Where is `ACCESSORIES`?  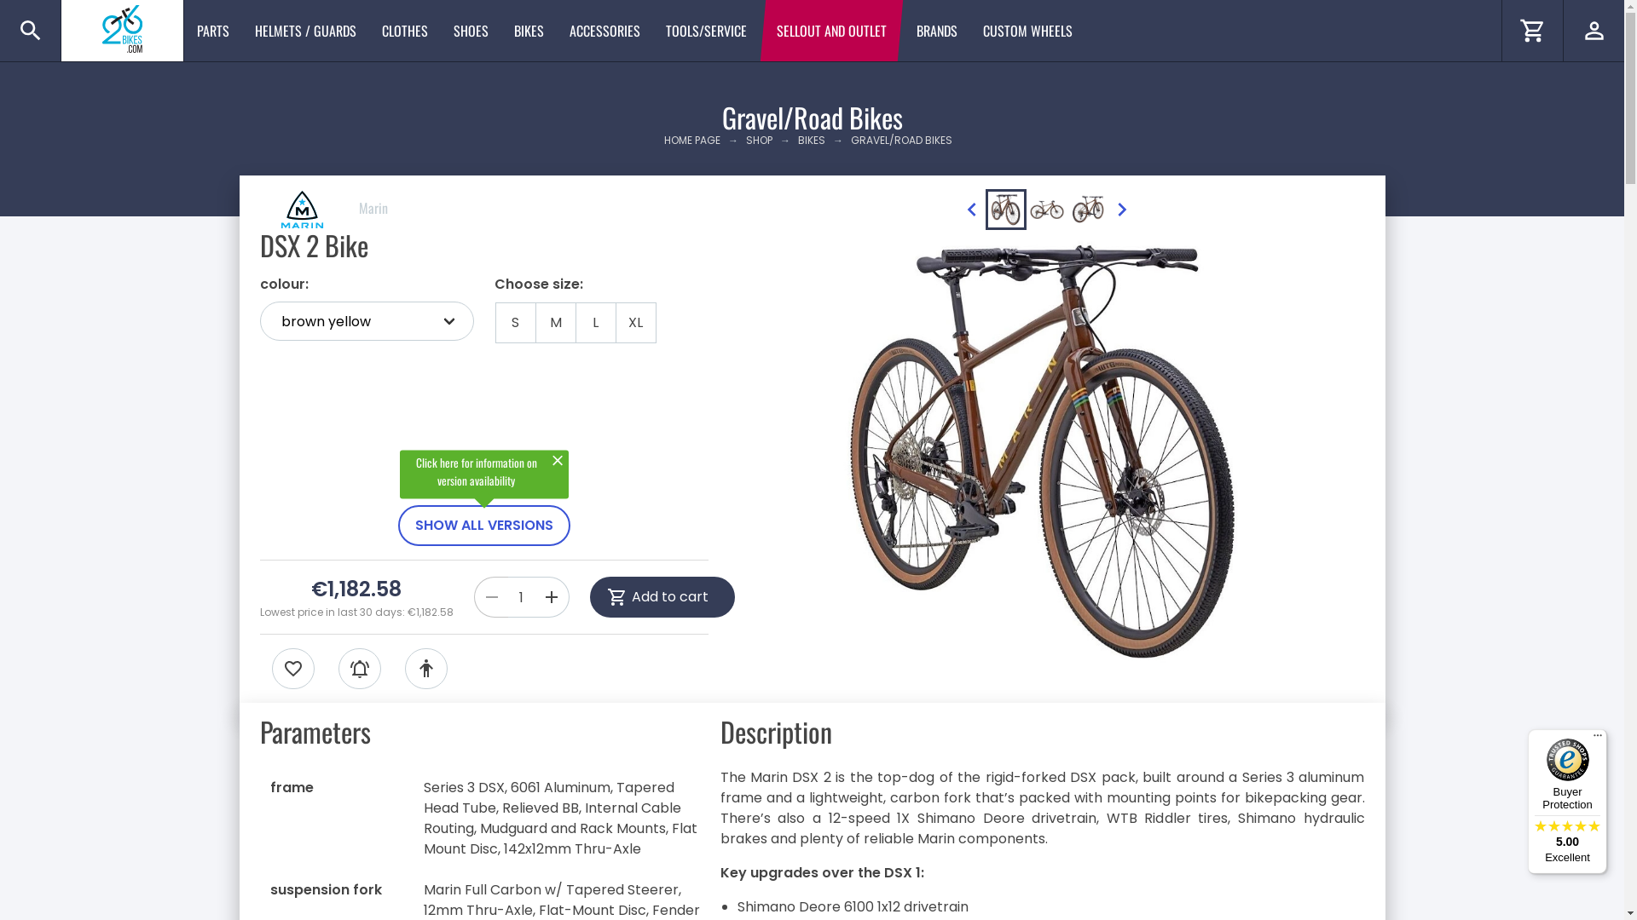 ACCESSORIES is located at coordinates (605, 31).